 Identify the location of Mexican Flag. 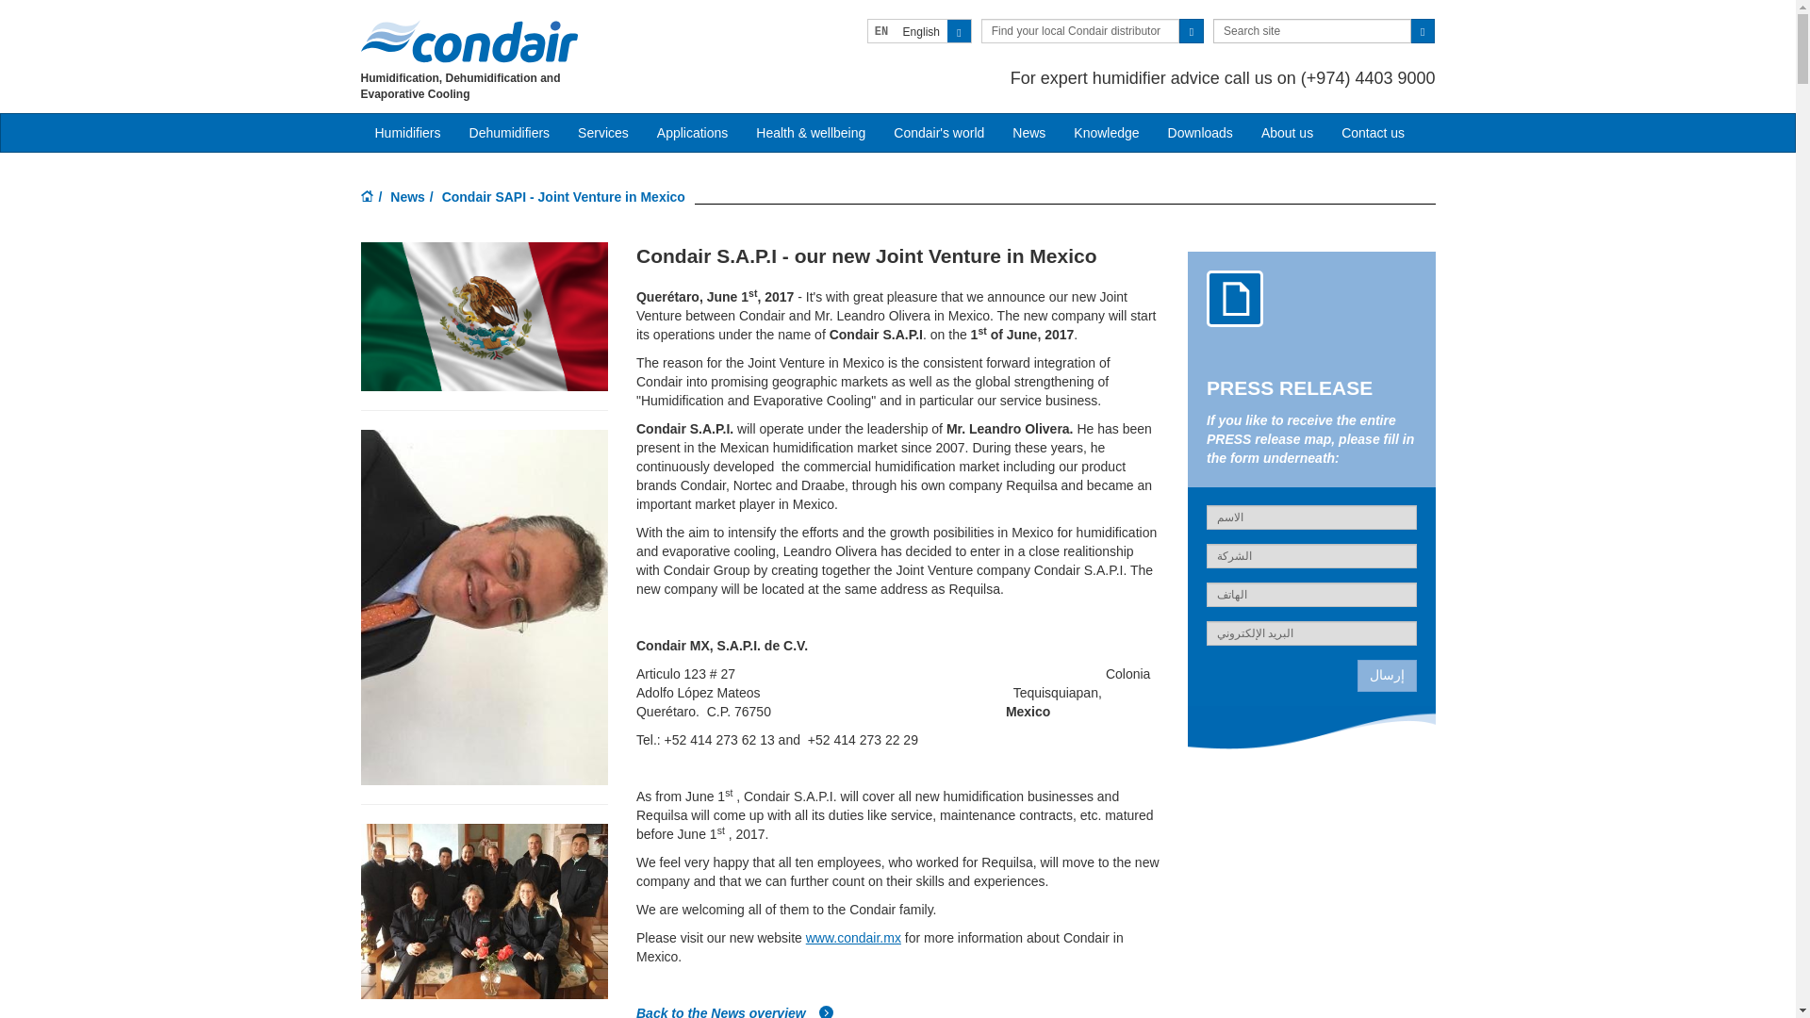
(483, 317).